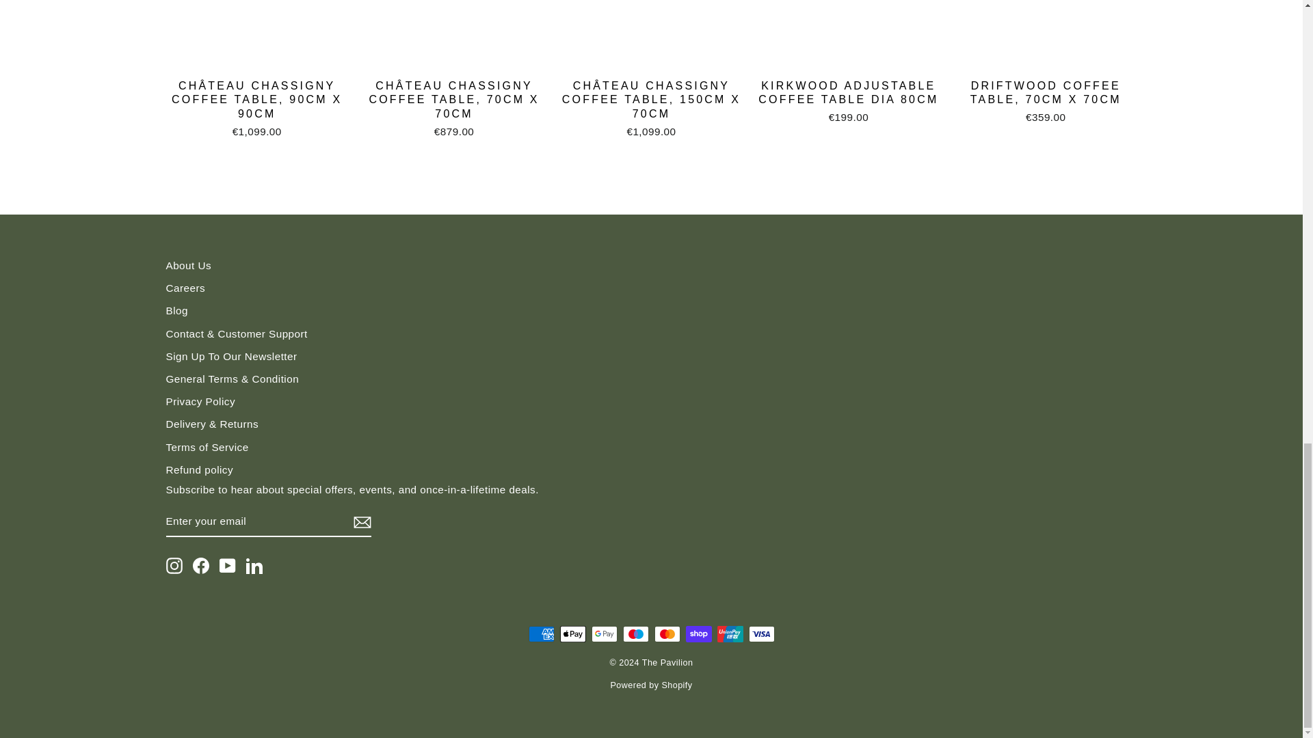  What do you see at coordinates (254, 566) in the screenshot?
I see `The Pavilion on LinkedIn` at bounding box center [254, 566].